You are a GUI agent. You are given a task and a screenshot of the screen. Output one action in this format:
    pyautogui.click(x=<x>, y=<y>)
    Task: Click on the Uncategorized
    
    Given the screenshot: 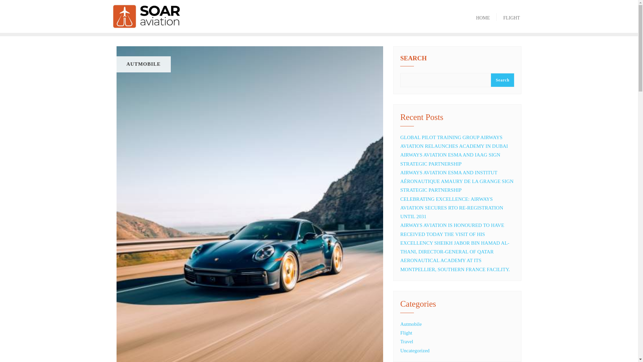 What is the action you would take?
    pyautogui.click(x=415, y=351)
    